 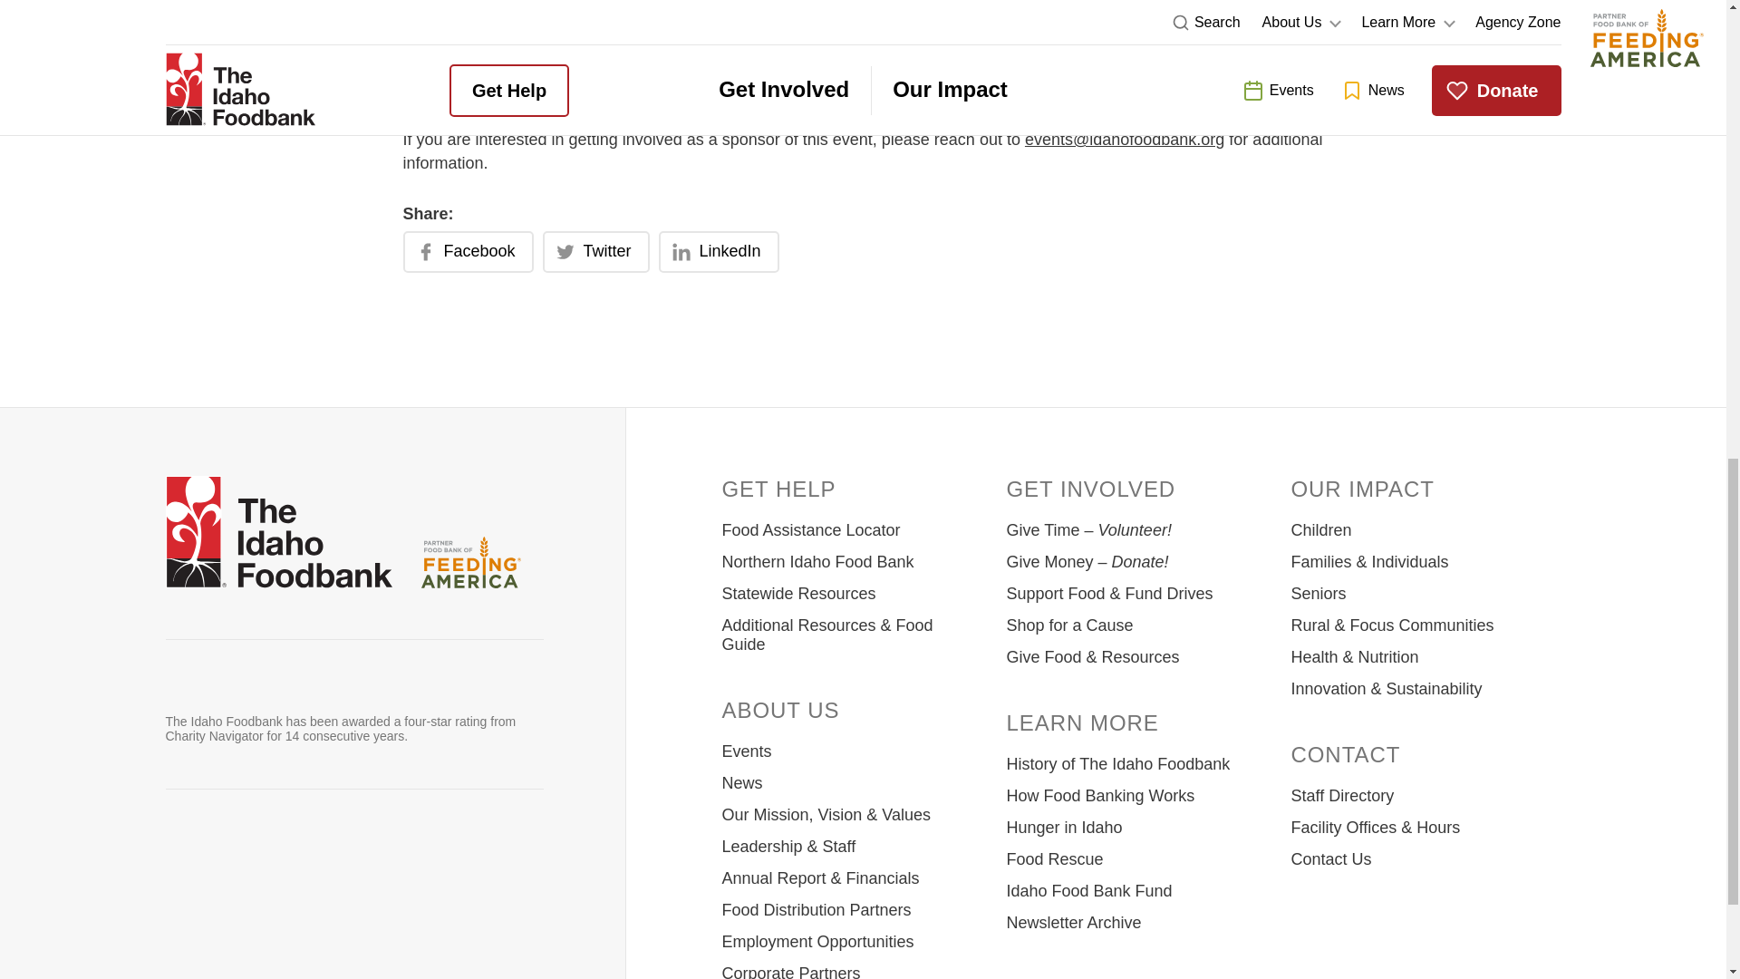 I want to click on flickr, so click(x=465, y=853).